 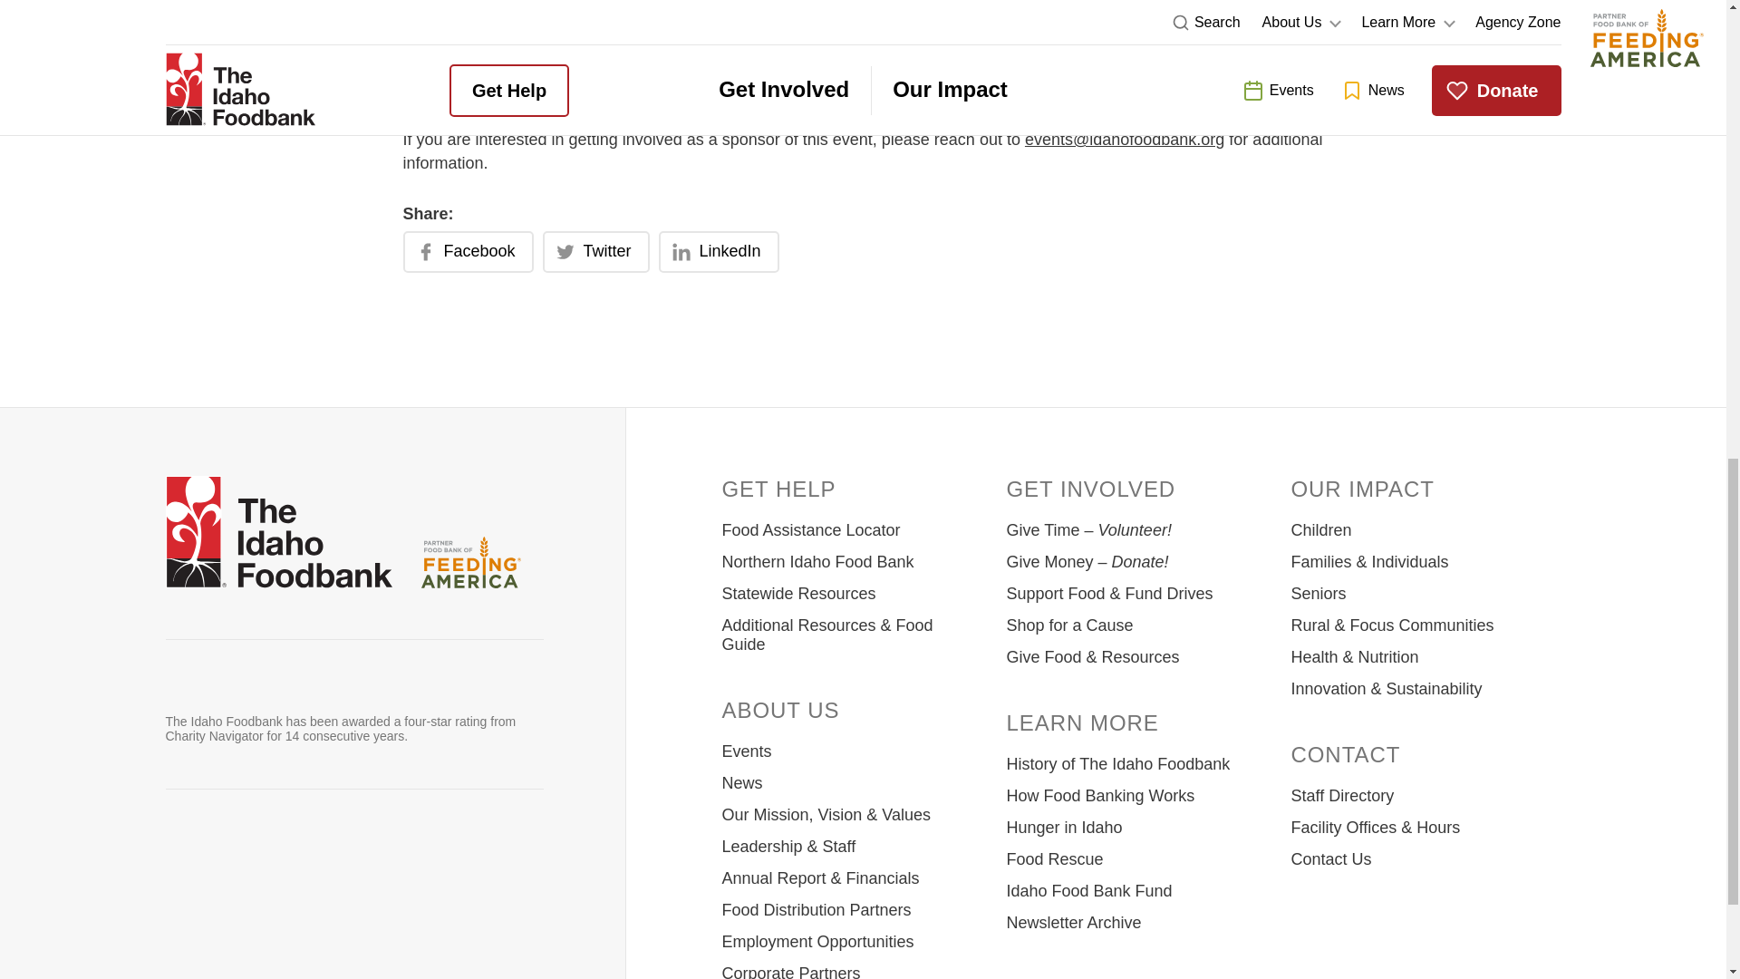 I want to click on flickr, so click(x=465, y=853).